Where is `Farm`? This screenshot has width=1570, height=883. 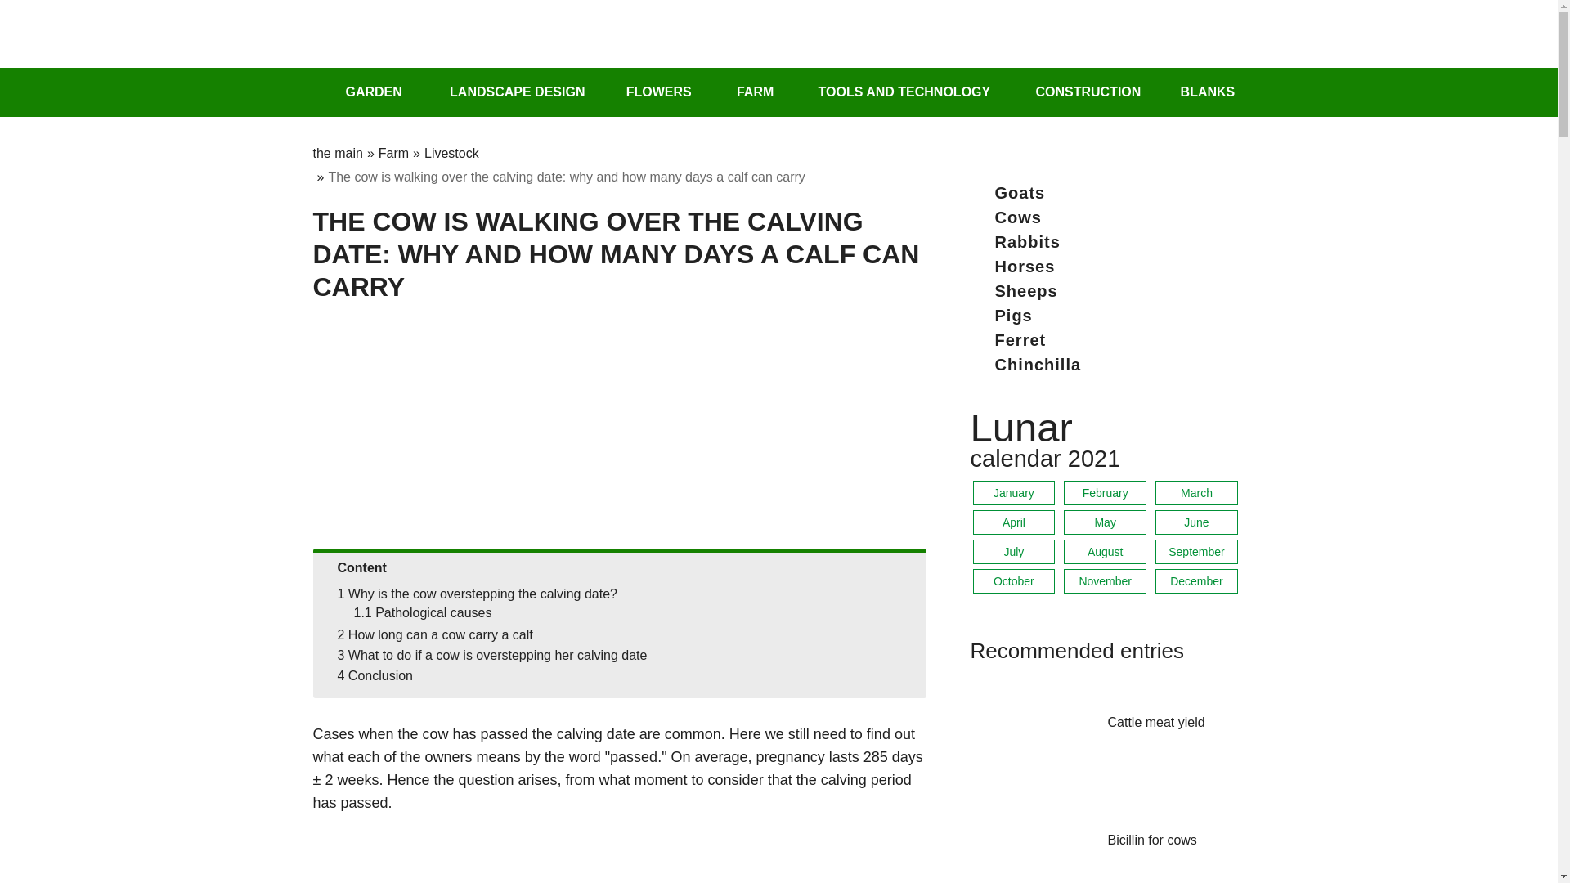 Farm is located at coordinates (392, 153).